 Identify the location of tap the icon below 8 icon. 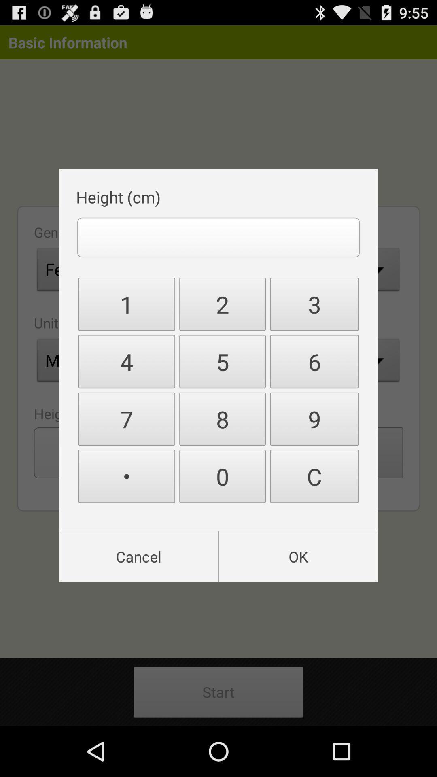
(314, 476).